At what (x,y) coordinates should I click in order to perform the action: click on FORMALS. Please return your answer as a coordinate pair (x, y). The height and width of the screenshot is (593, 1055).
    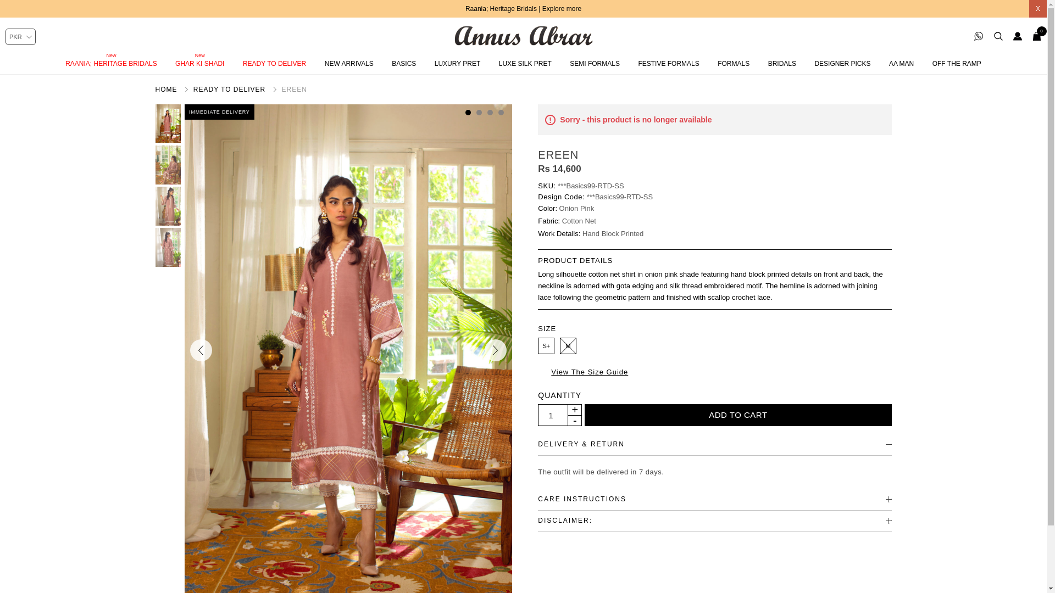
    Looking at the image, I should click on (734, 64).